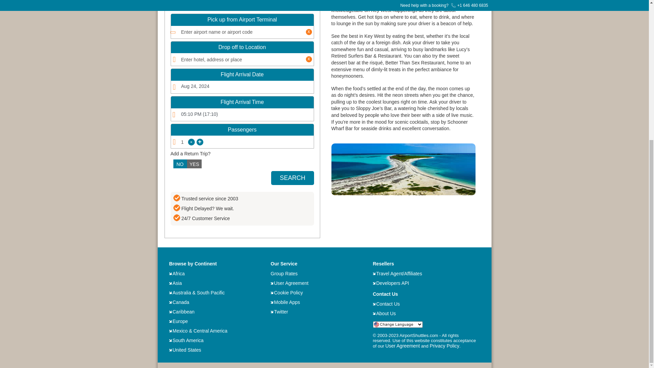 This screenshot has height=368, width=654. Describe the element at coordinates (242, 87) in the screenshot. I see `2024-08-24` at that location.